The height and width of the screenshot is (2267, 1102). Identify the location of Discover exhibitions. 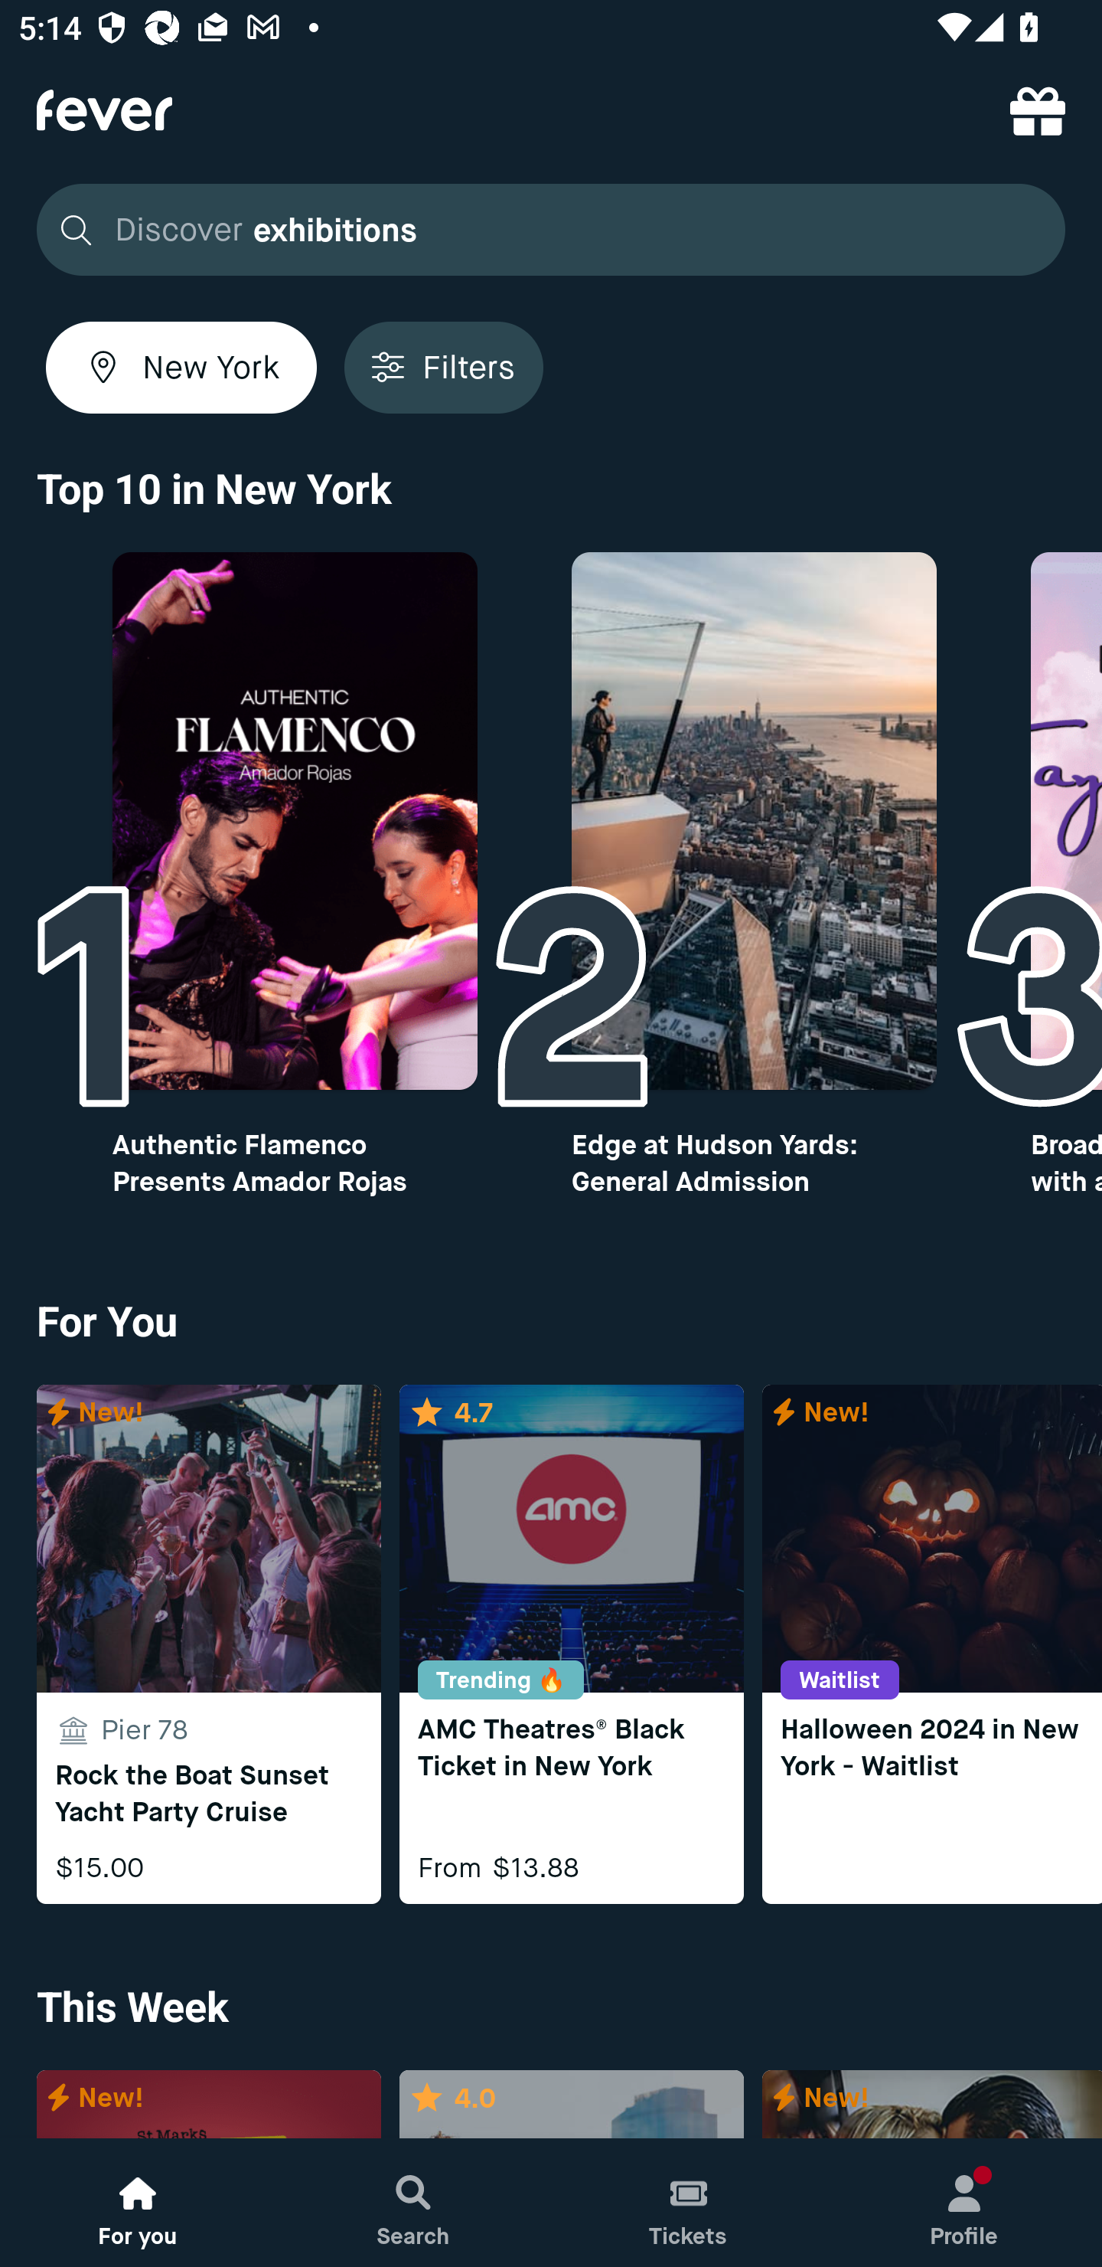
(543, 230).